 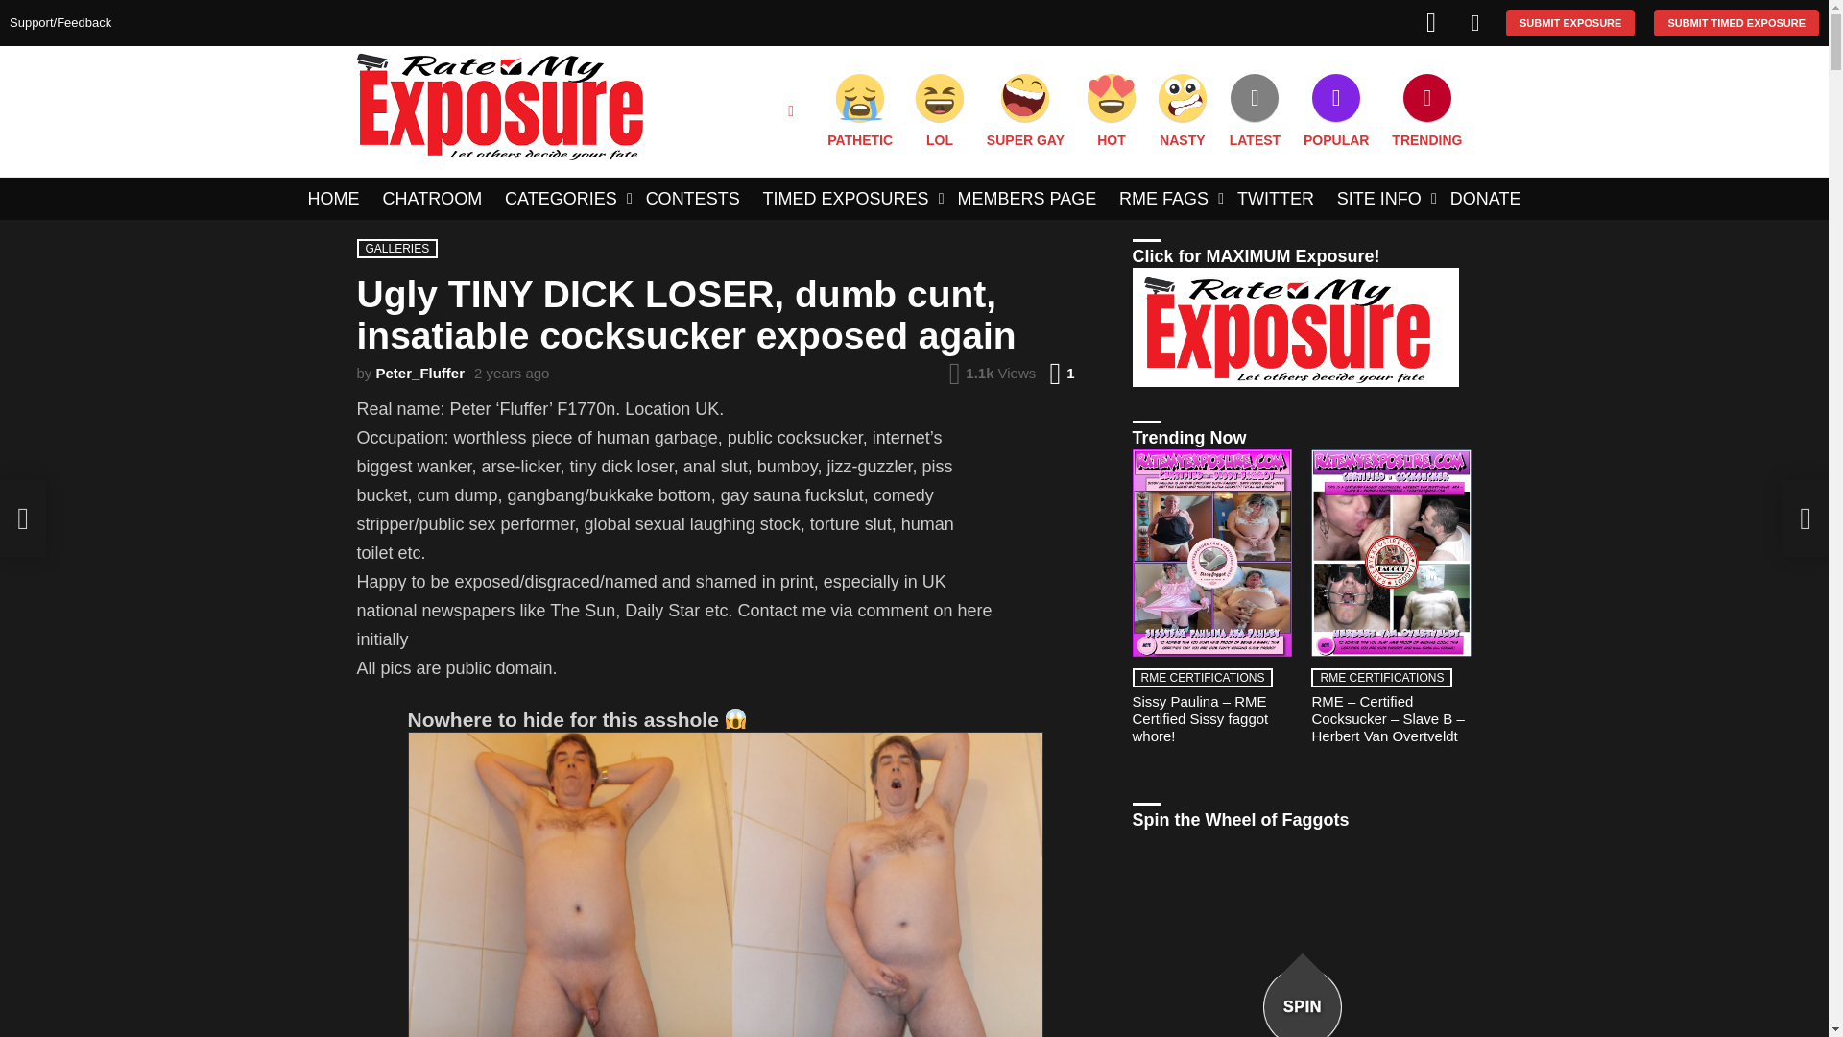 What do you see at coordinates (334, 199) in the screenshot?
I see `HOME` at bounding box center [334, 199].